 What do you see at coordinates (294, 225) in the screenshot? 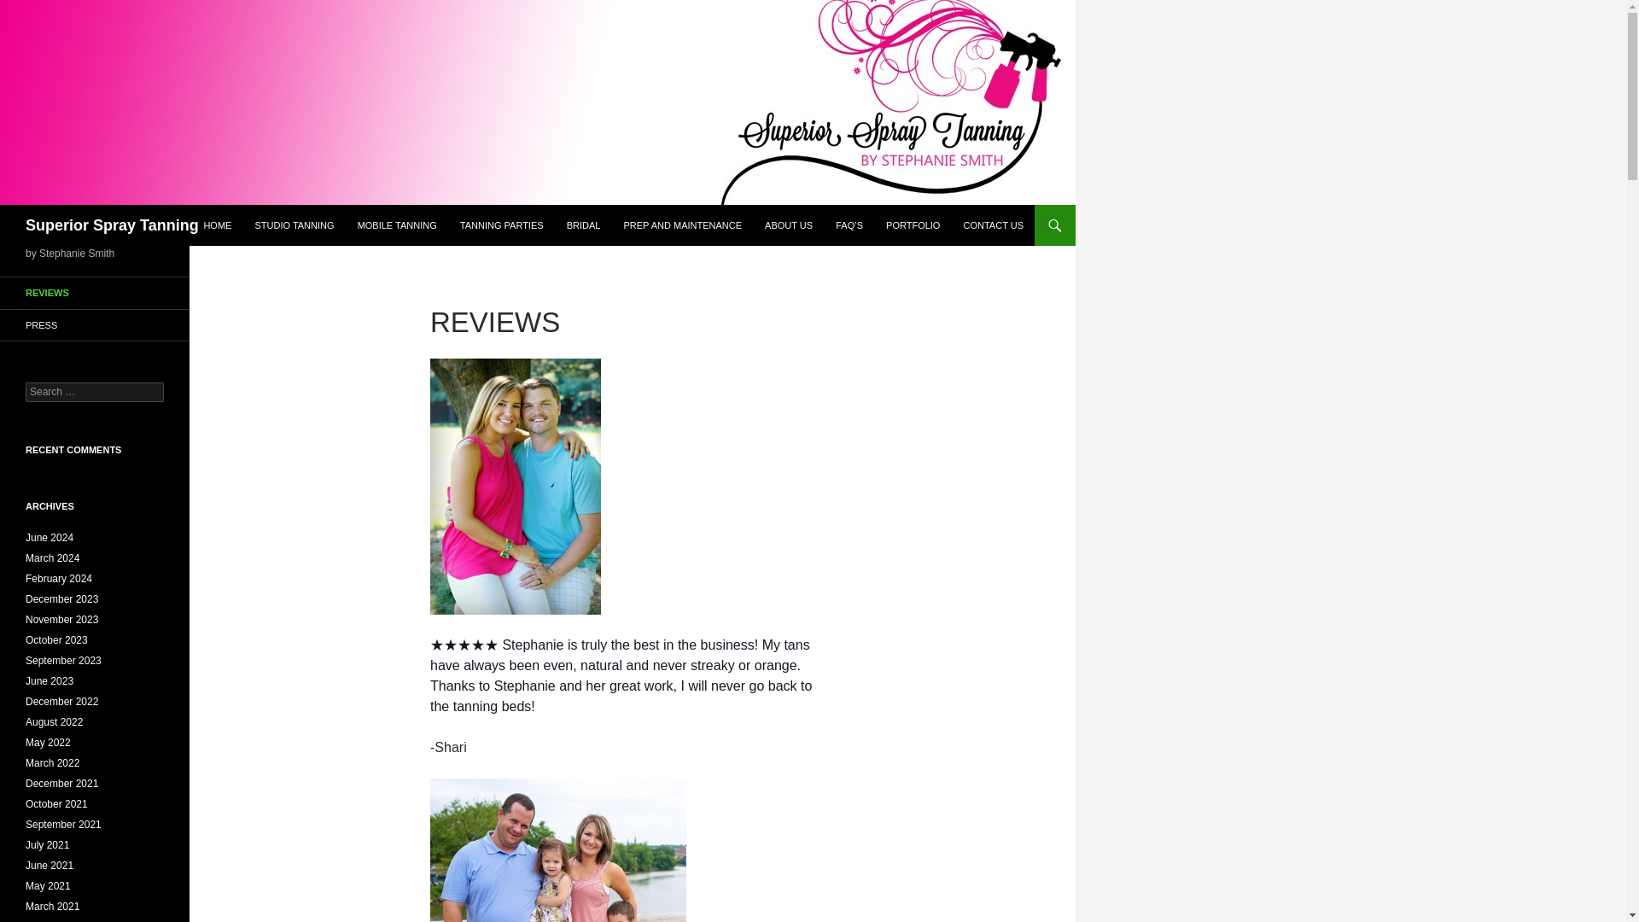
I see `STUDIO TANNING` at bounding box center [294, 225].